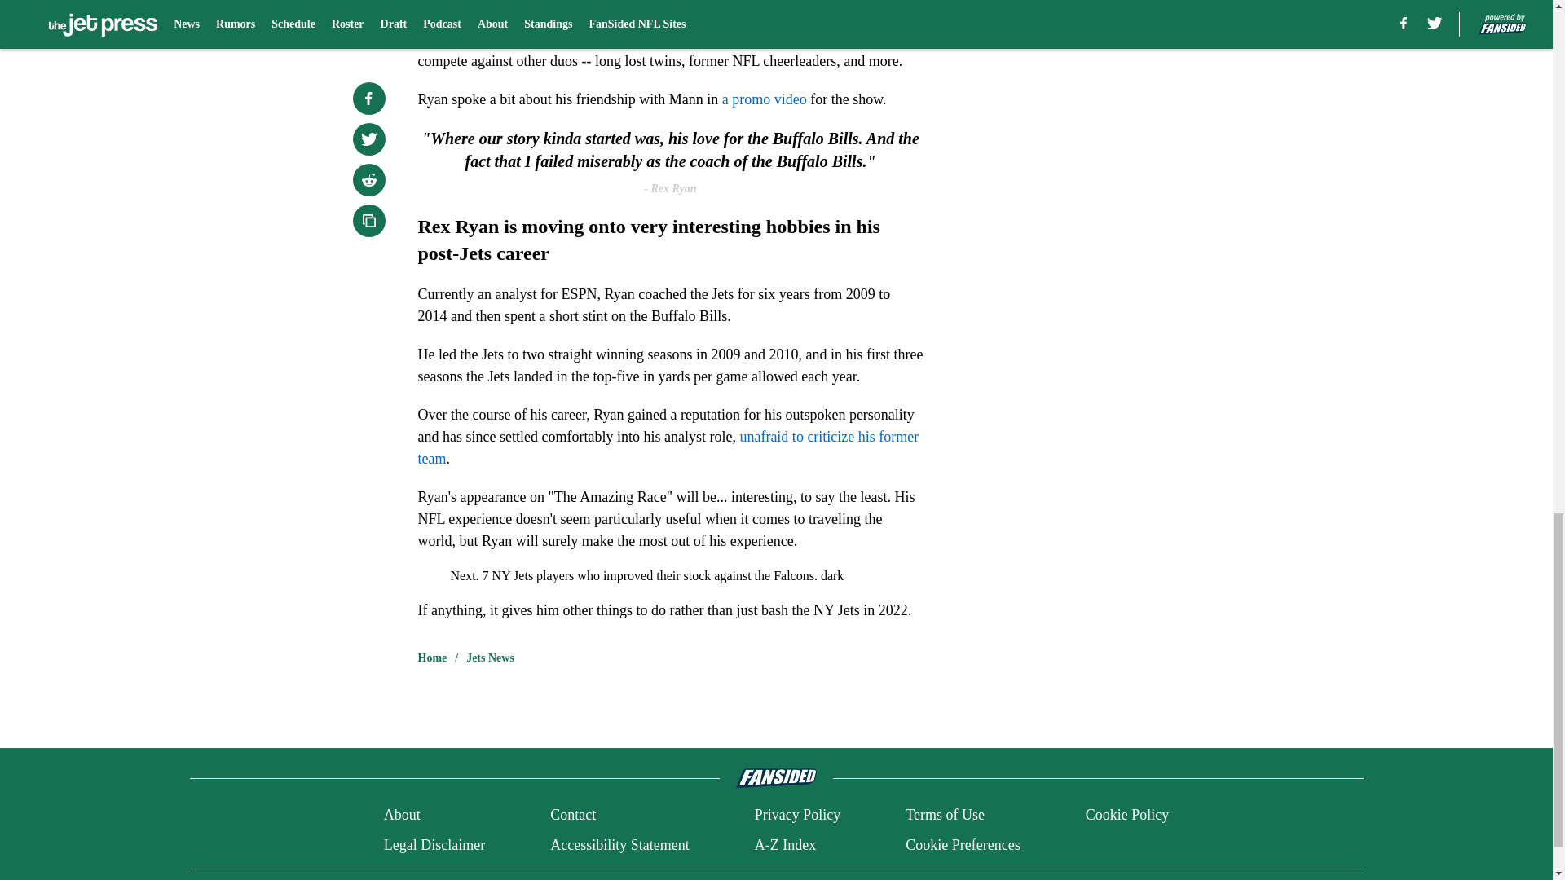  I want to click on Cookie Preferences, so click(963, 844).